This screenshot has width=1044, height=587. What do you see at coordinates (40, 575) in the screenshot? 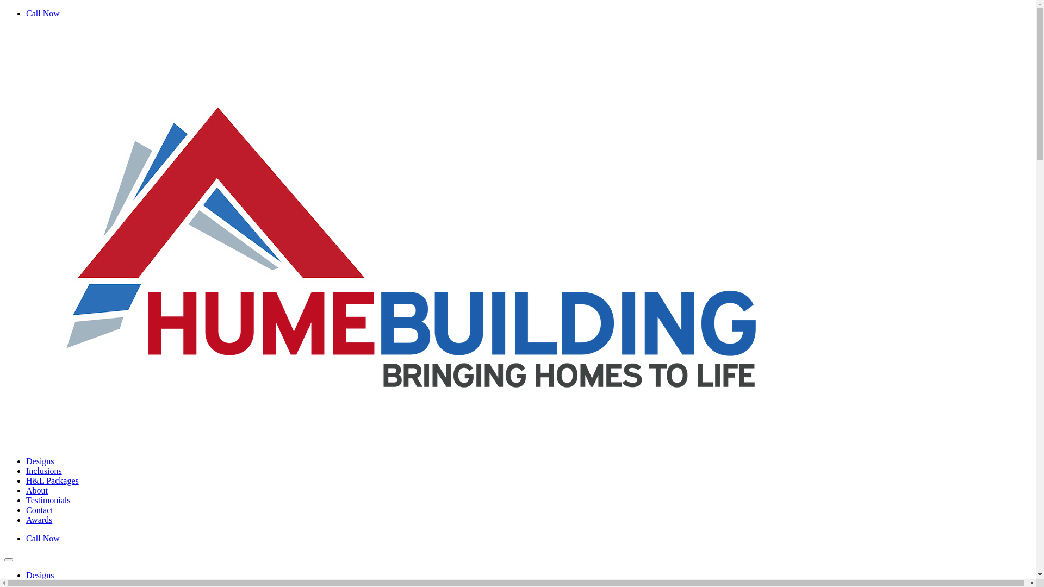
I see `Designs` at bounding box center [40, 575].